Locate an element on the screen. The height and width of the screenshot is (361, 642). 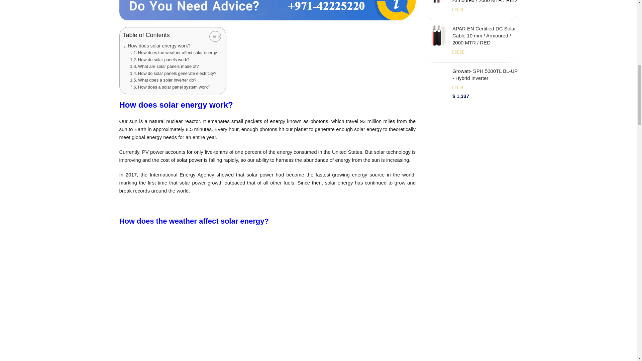
How does a solar panel system work? is located at coordinates (170, 87).